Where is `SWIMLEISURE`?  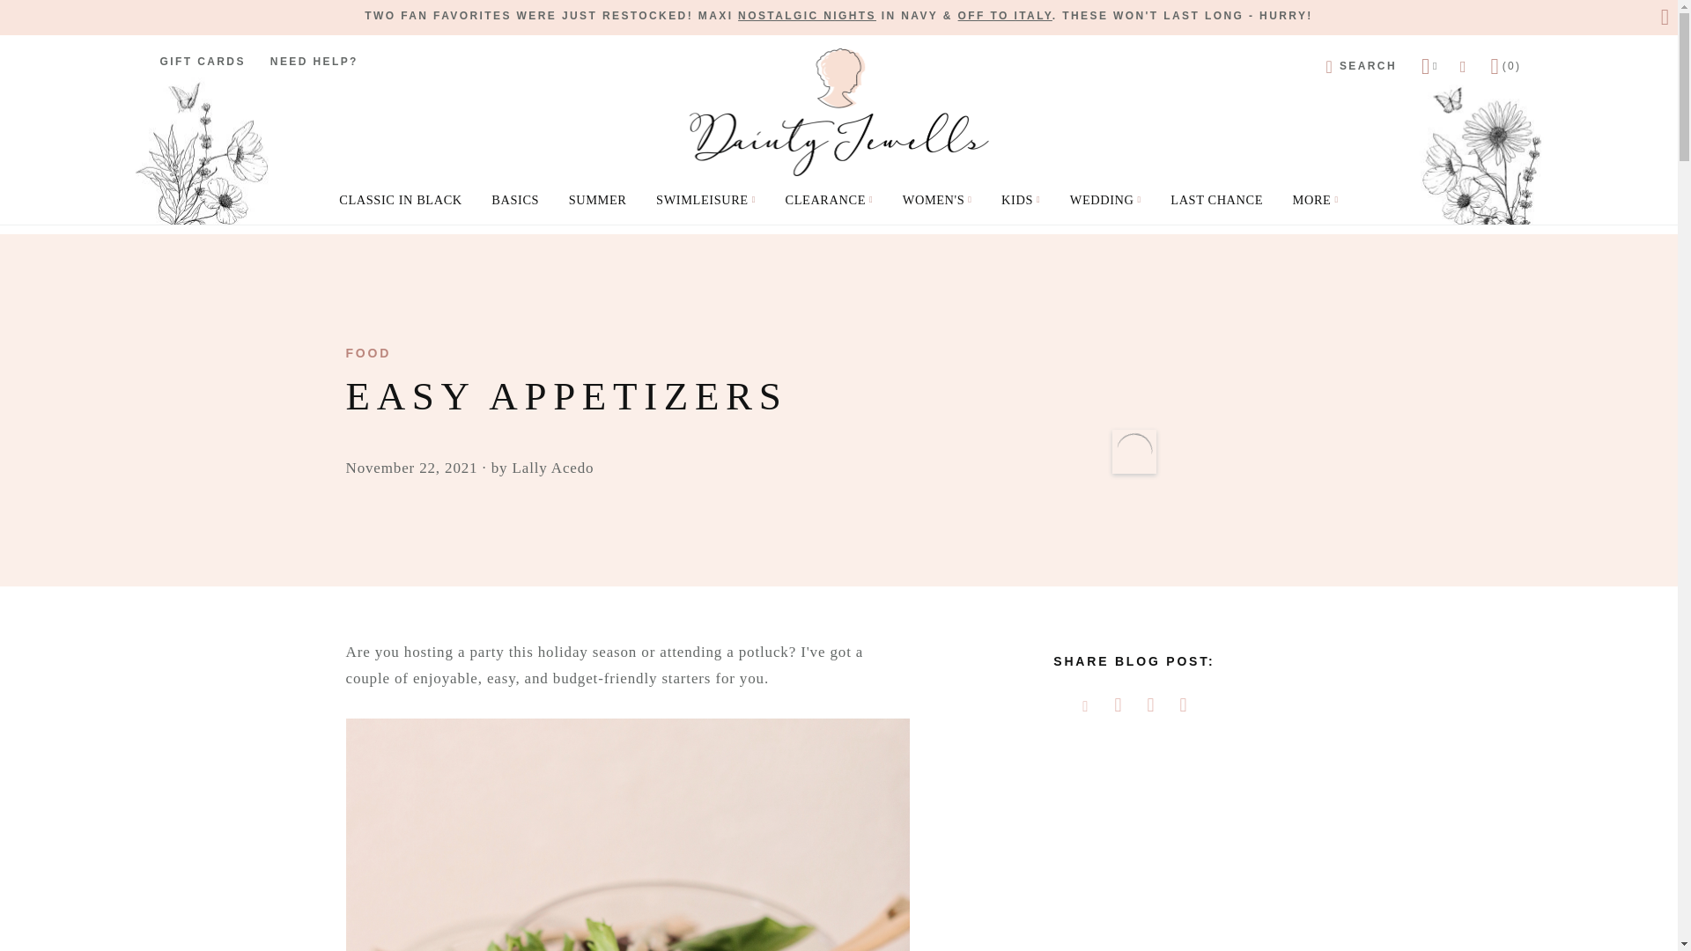 SWIMLEISURE is located at coordinates (705, 199).